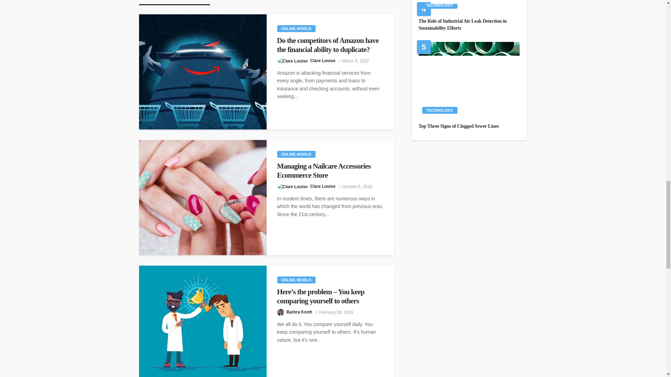  What do you see at coordinates (323, 186) in the screenshot?
I see `Clare Louise` at bounding box center [323, 186].